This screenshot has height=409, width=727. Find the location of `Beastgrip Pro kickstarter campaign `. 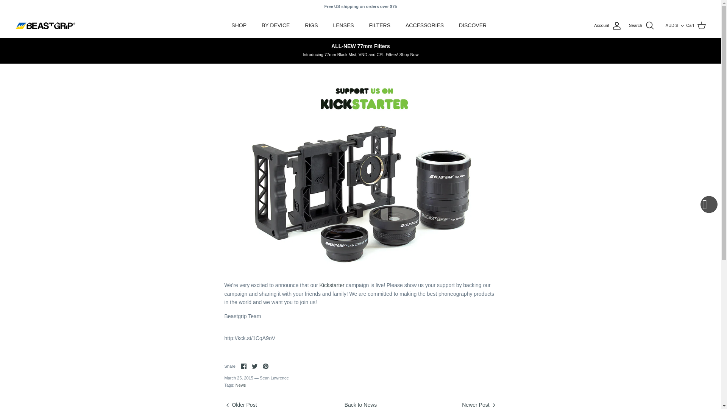

Beastgrip Pro kickstarter campaign  is located at coordinates (332, 285).